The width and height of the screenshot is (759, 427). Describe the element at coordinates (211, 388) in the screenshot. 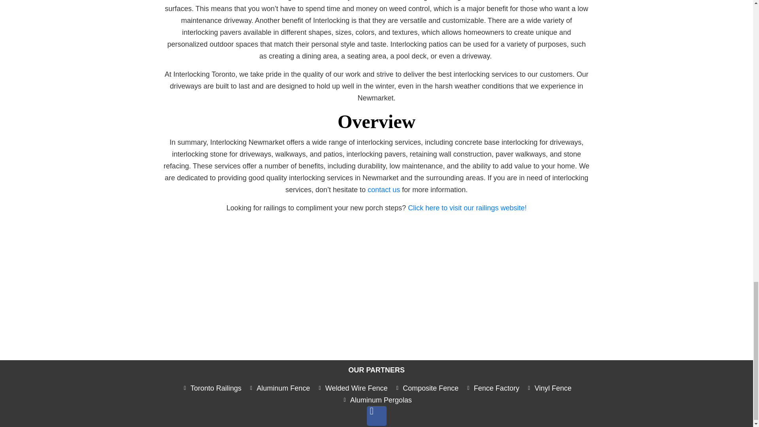

I see `Toronto Railings` at that location.